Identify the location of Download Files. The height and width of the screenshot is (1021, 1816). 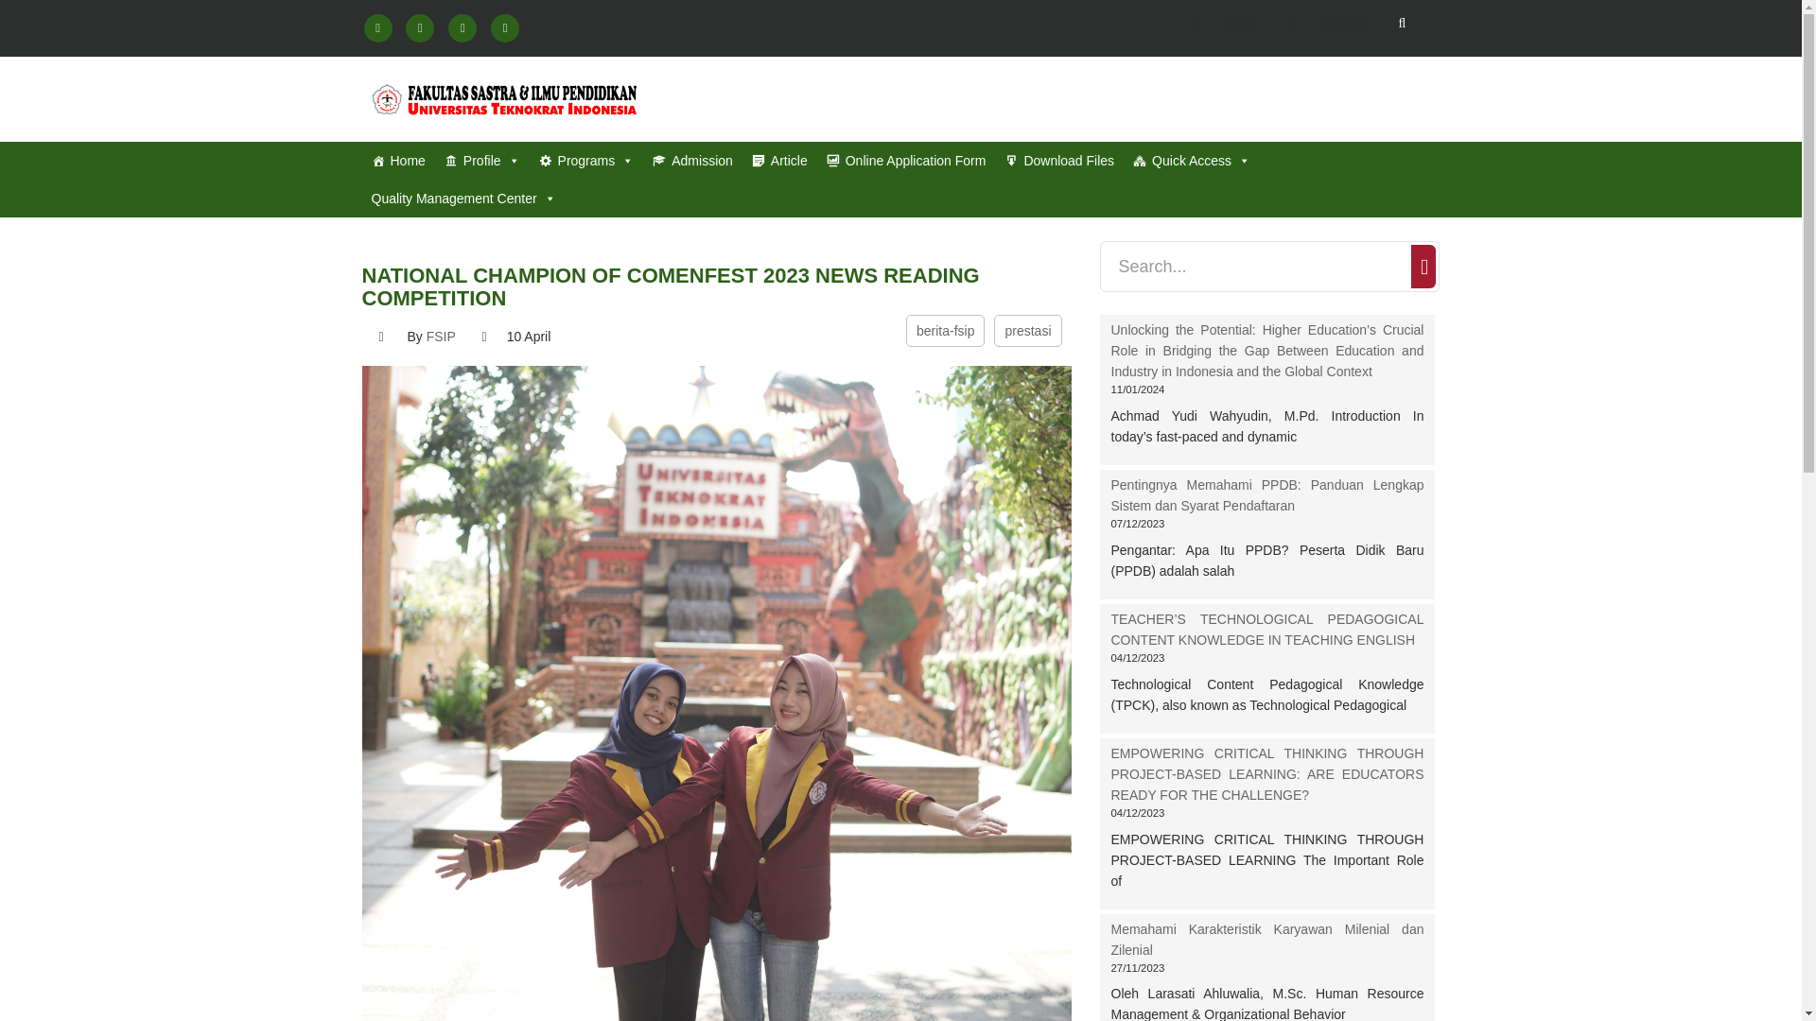
(1059, 161).